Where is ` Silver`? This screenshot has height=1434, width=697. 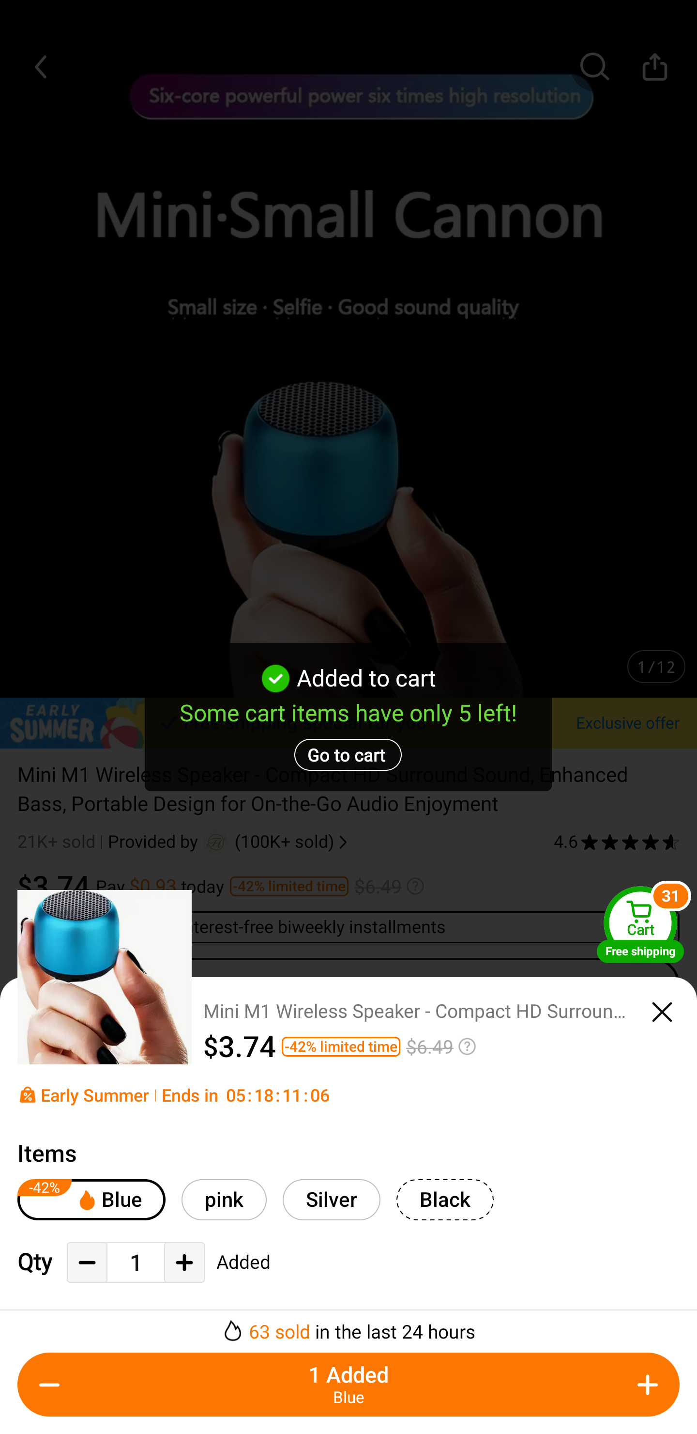  Silver is located at coordinates (332, 1200).